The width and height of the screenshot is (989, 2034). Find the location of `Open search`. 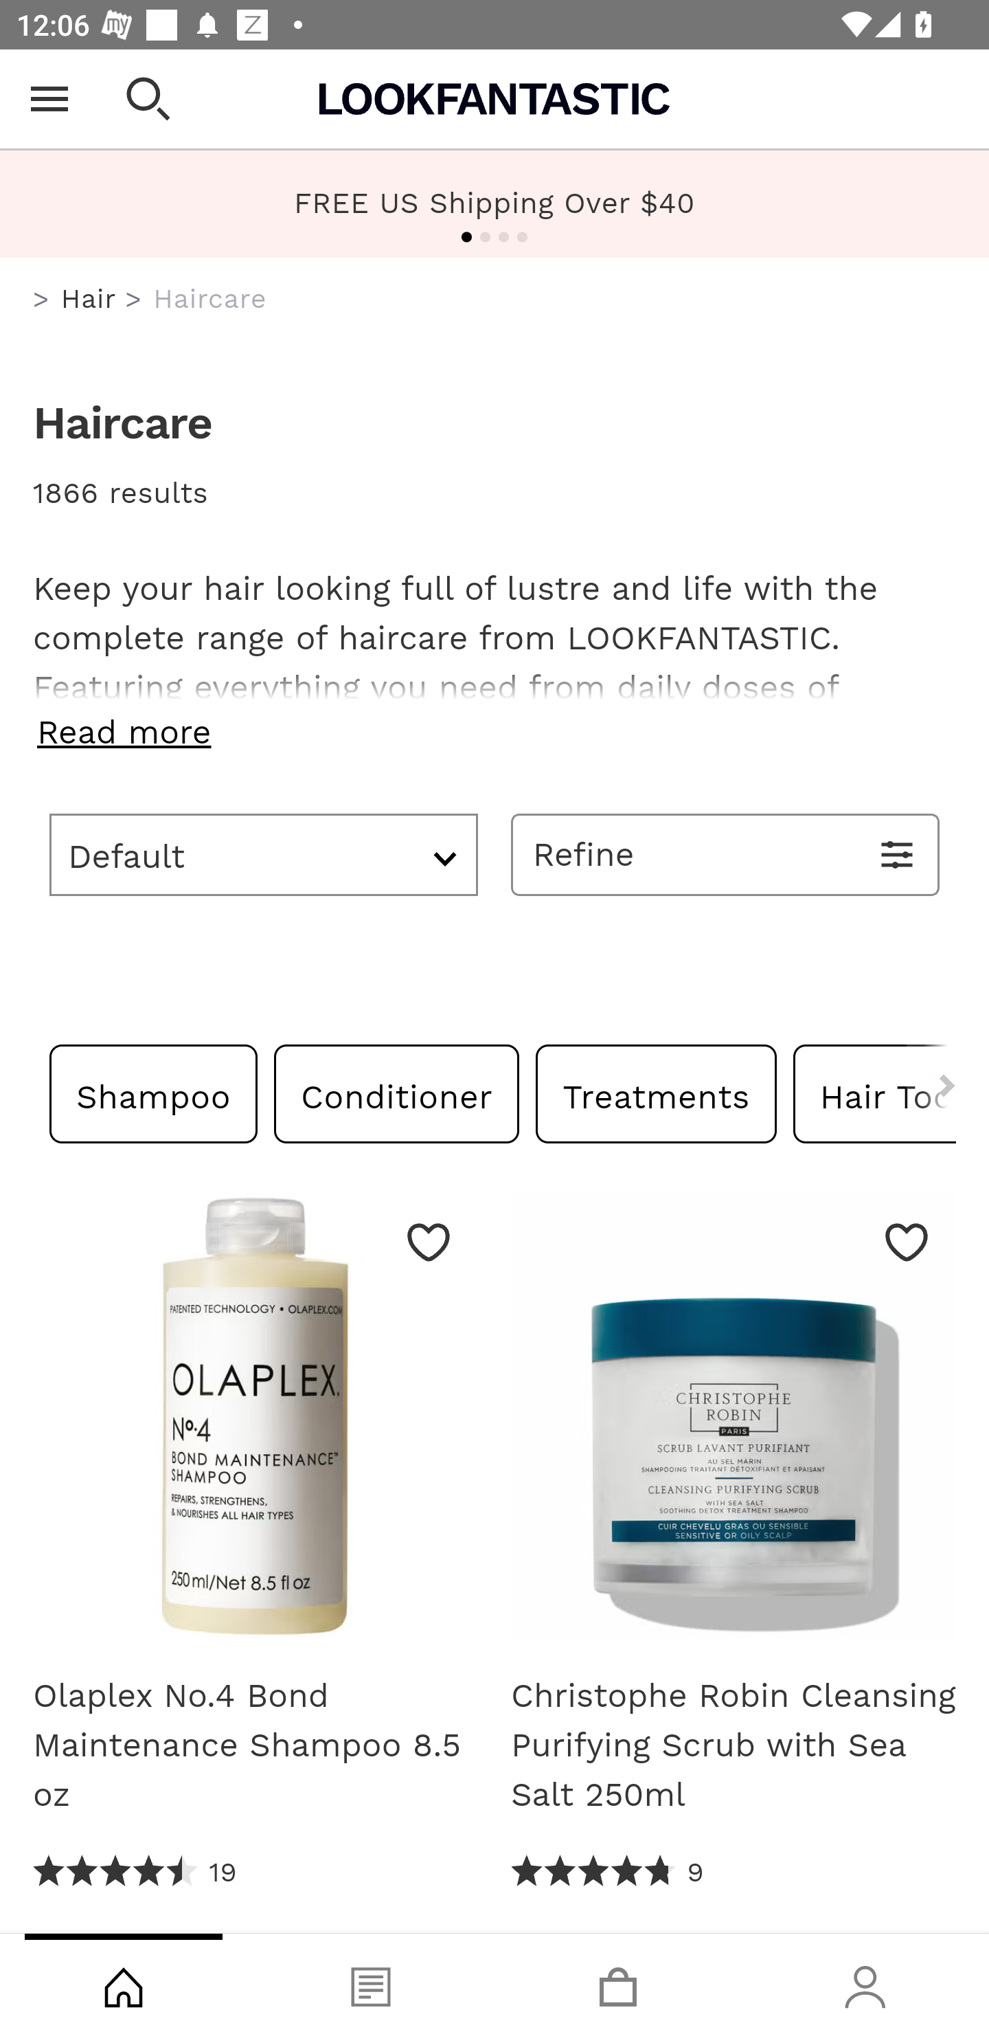

Open search is located at coordinates (148, 99).